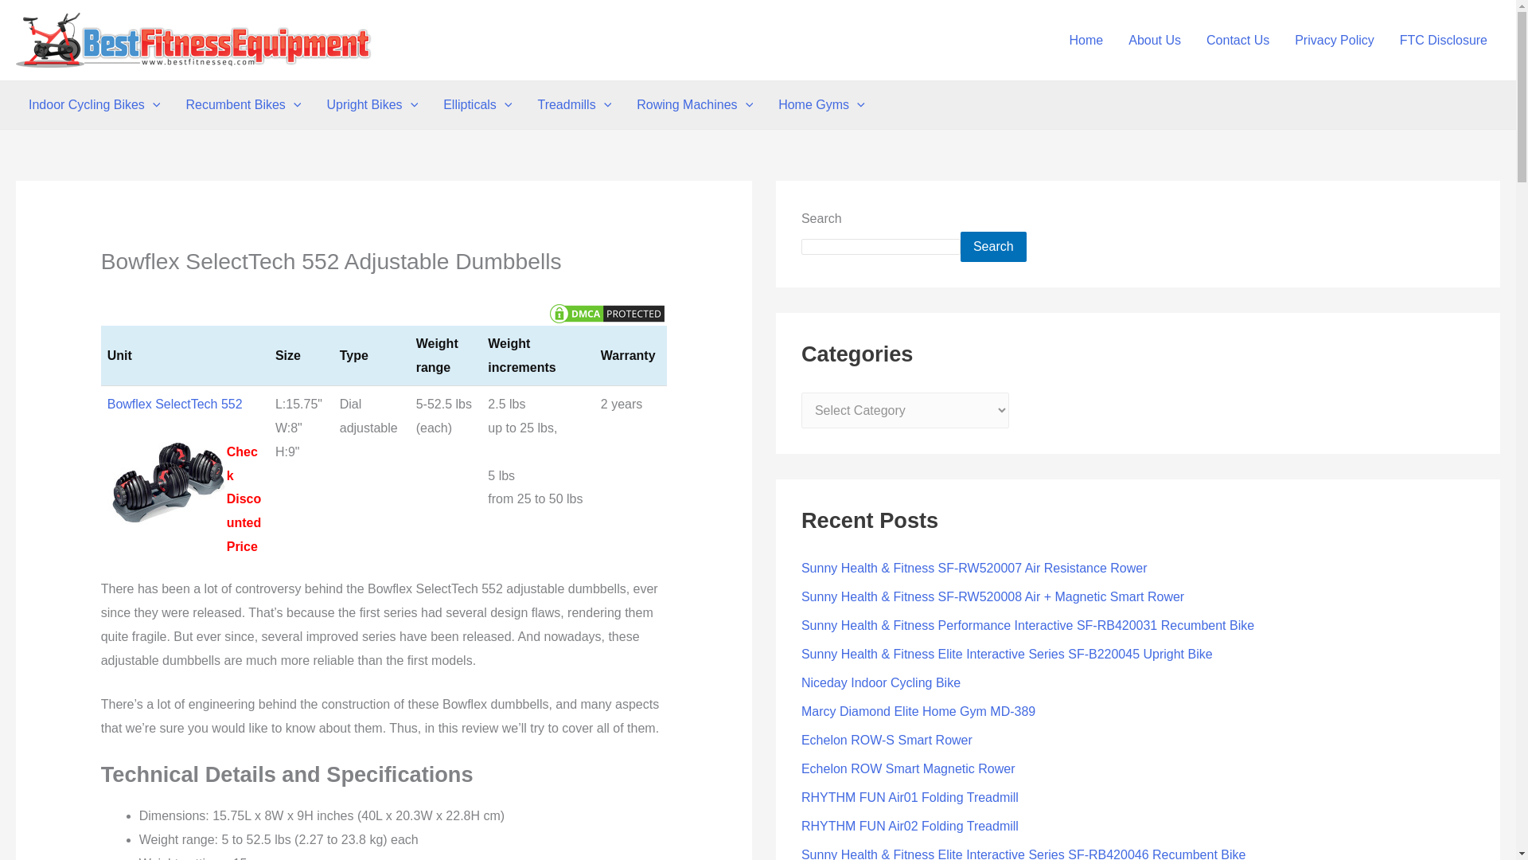 The image size is (1528, 860). I want to click on About Us, so click(1154, 40).